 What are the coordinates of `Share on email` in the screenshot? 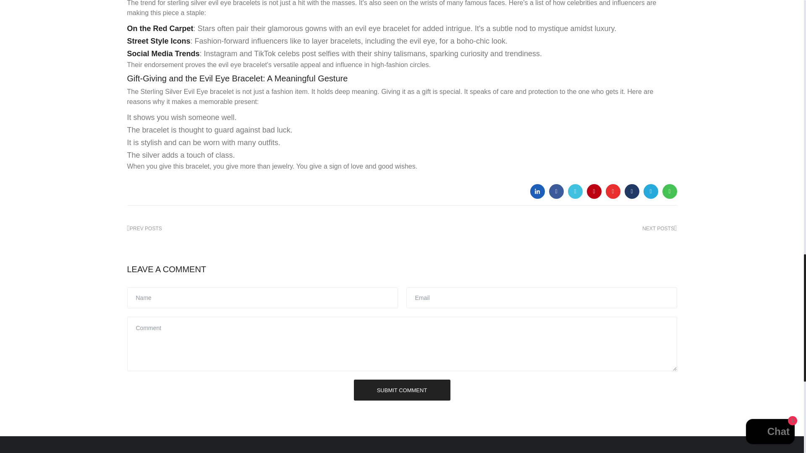 It's located at (594, 191).